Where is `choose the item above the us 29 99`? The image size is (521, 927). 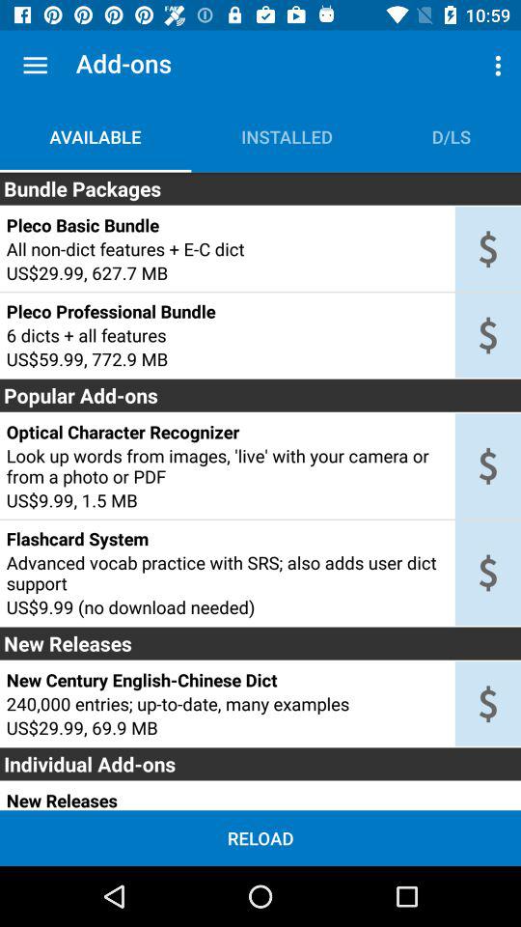 choose the item above the us 29 99 is located at coordinates (227, 703).